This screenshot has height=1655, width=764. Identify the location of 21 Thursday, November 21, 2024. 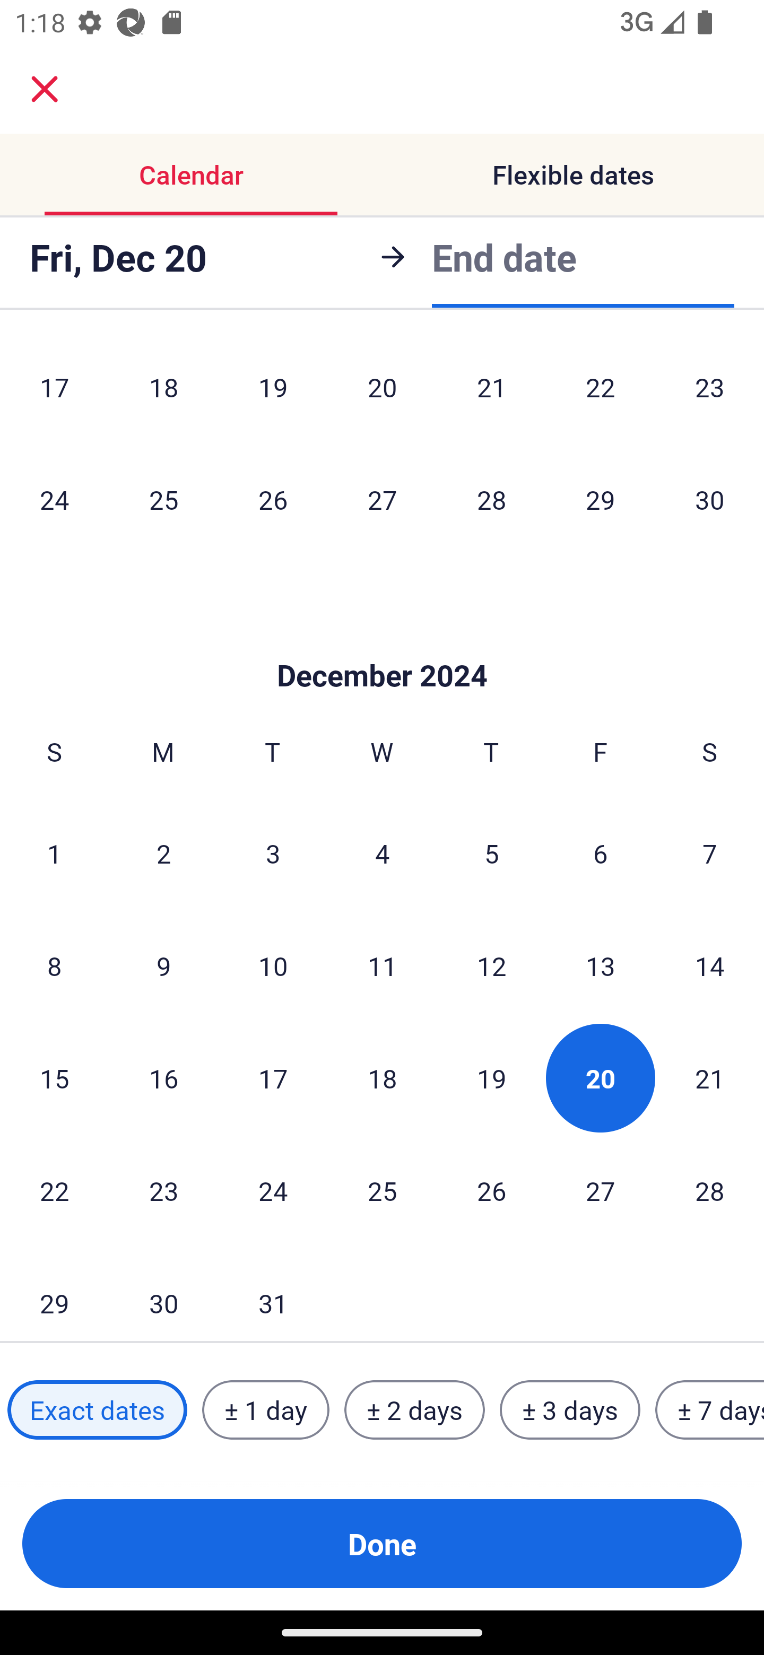
(491, 390).